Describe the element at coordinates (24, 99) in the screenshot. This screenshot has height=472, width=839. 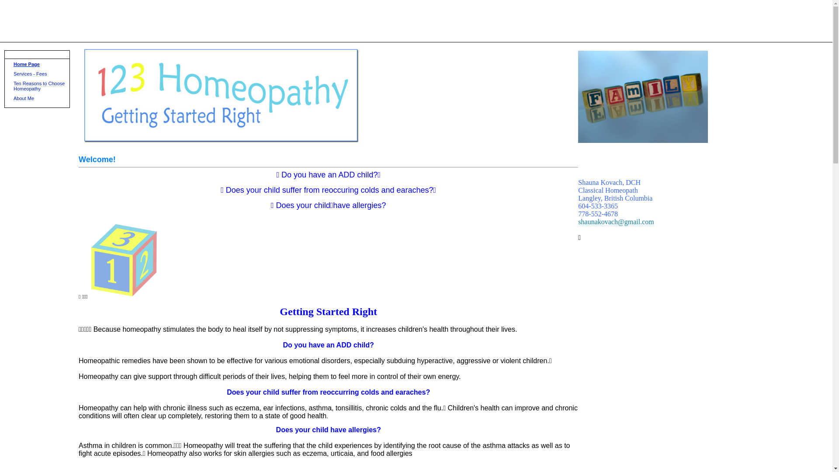
I see `About Me` at that location.